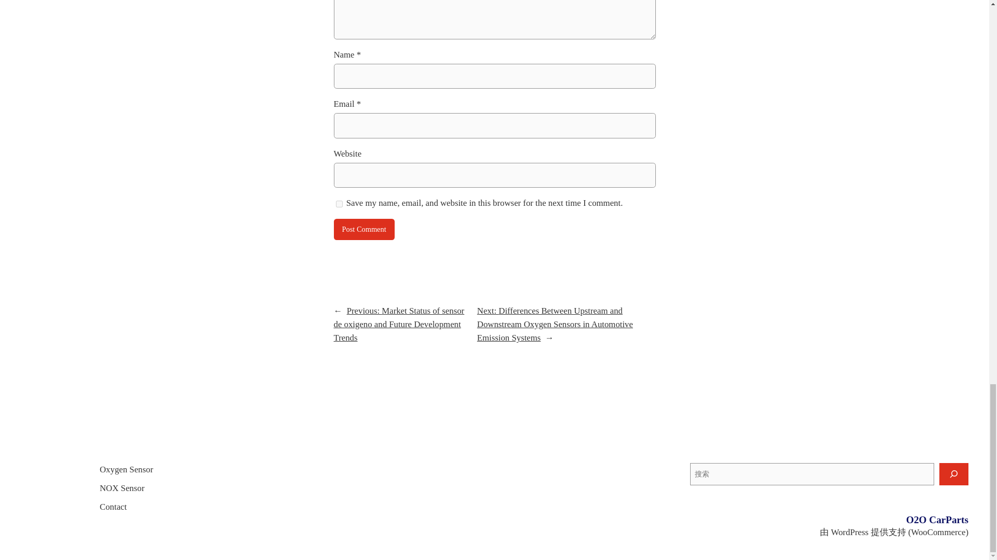 Image resolution: width=997 pixels, height=560 pixels. I want to click on Contact, so click(113, 507).